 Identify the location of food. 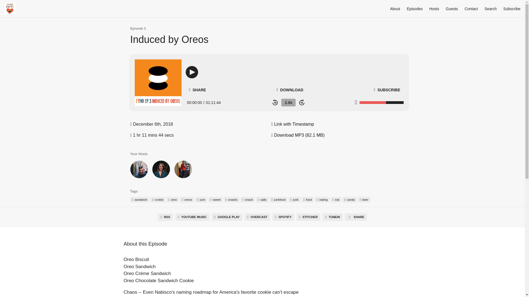
(308, 200).